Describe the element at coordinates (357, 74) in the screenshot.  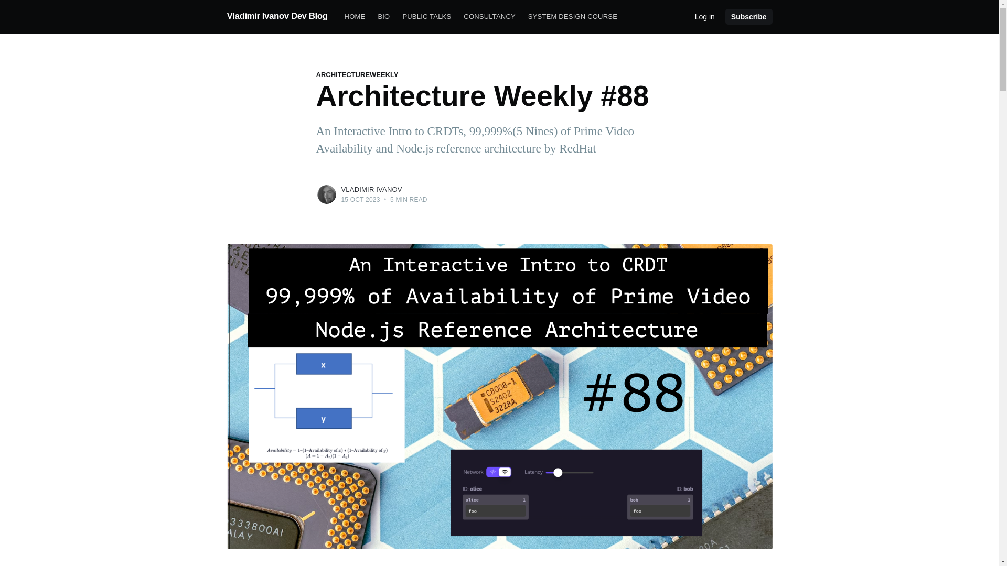
I see `ARCHITECTUREWEEKLY` at that location.